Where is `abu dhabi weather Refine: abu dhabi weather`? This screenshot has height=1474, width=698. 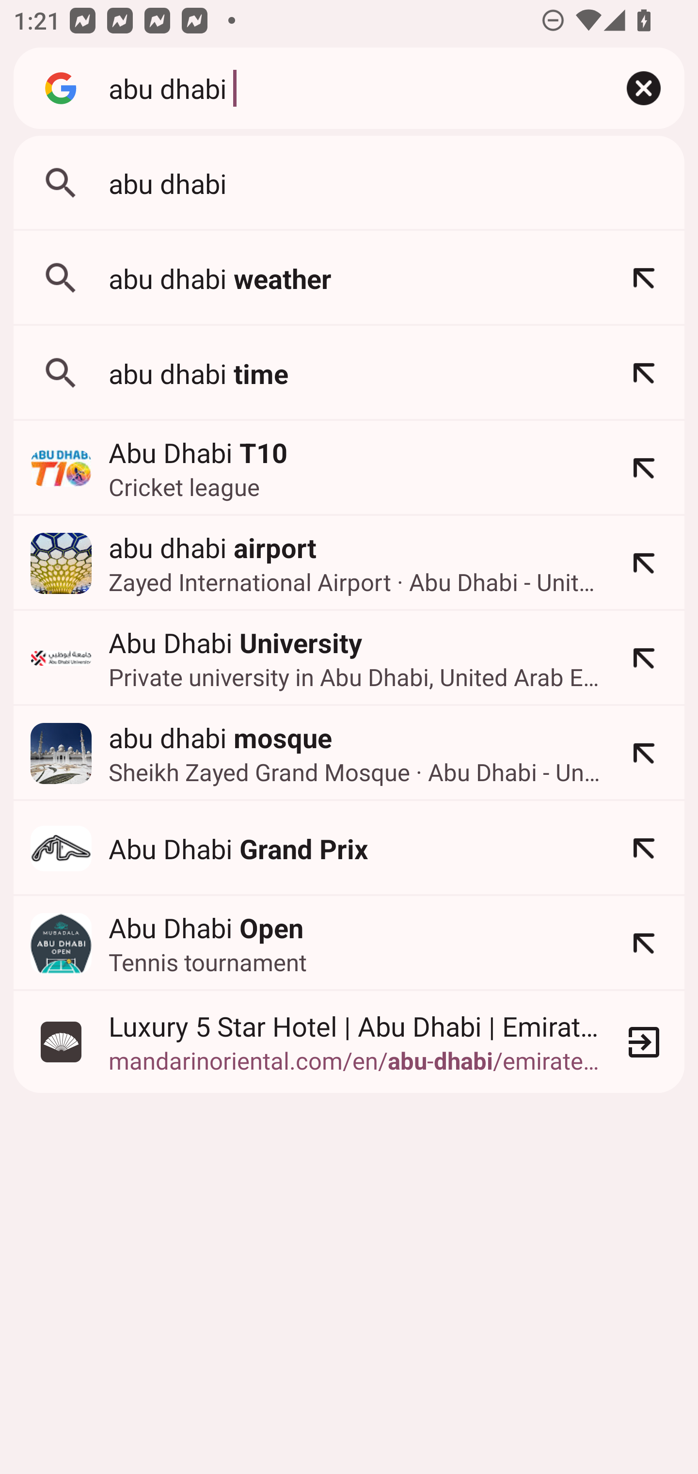
abu dhabi weather Refine: abu dhabi weather is located at coordinates (349, 278).